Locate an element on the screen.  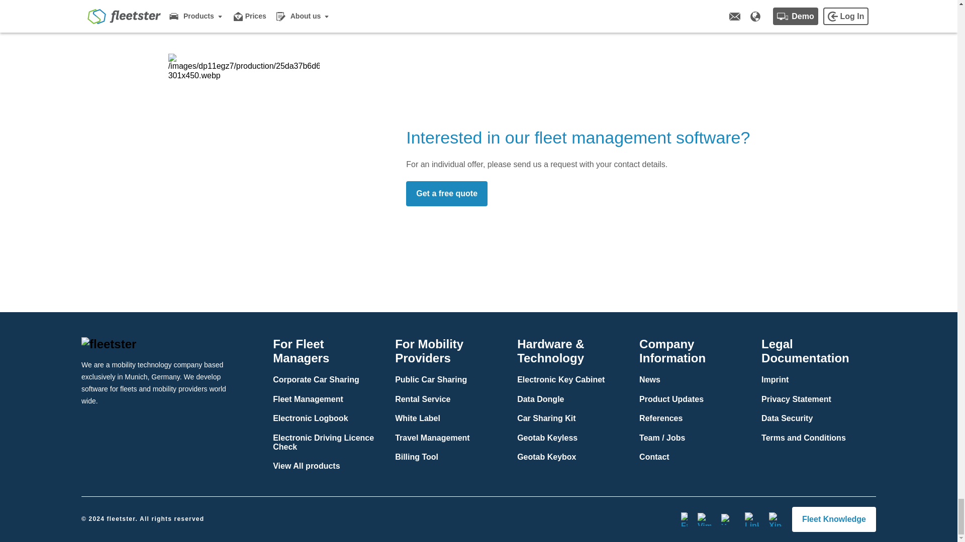
Xing is located at coordinates (775, 519).